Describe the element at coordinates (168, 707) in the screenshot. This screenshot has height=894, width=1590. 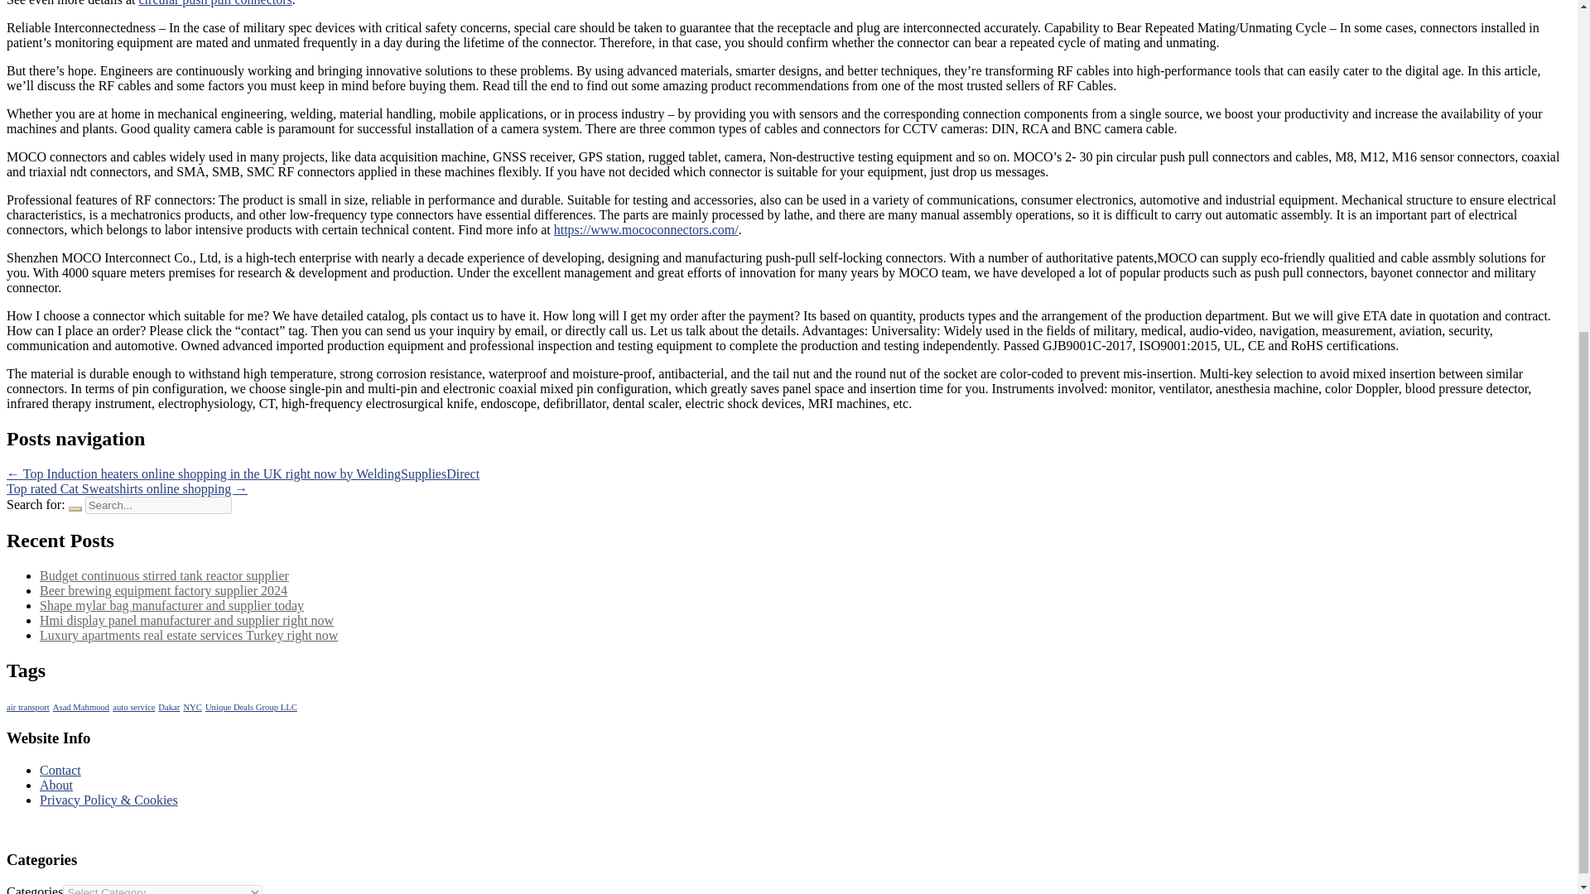
I see `Dakar` at that location.